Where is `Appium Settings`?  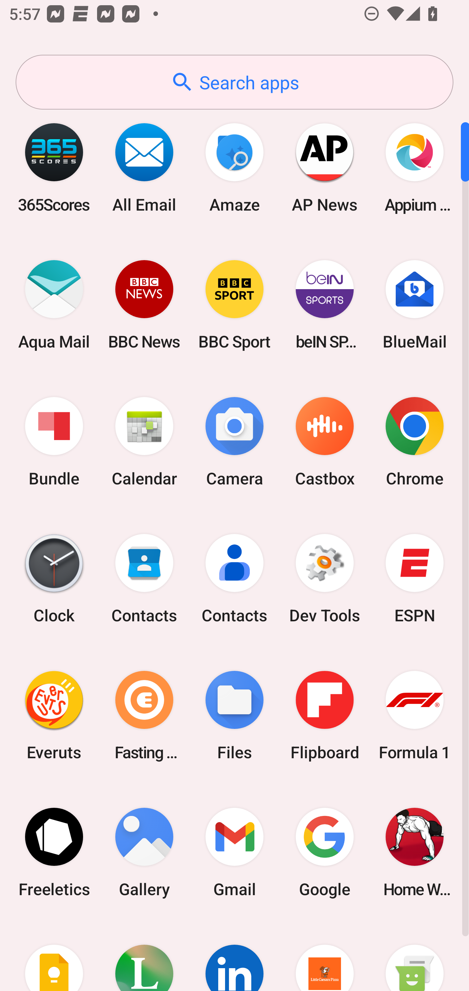 Appium Settings is located at coordinates (415, 168).